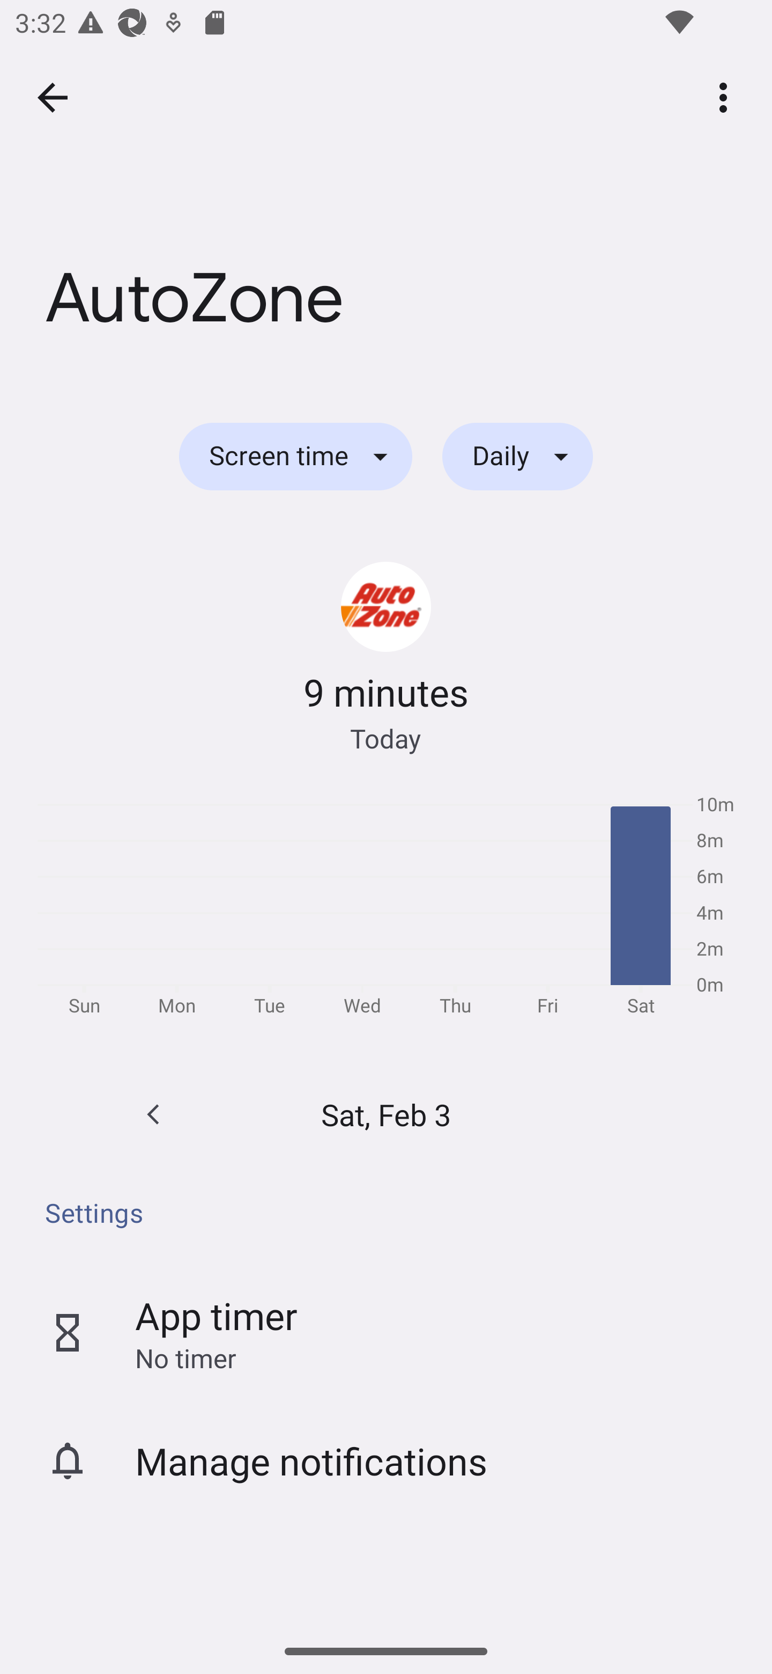  I want to click on App timer No timer, so click(386, 1333).